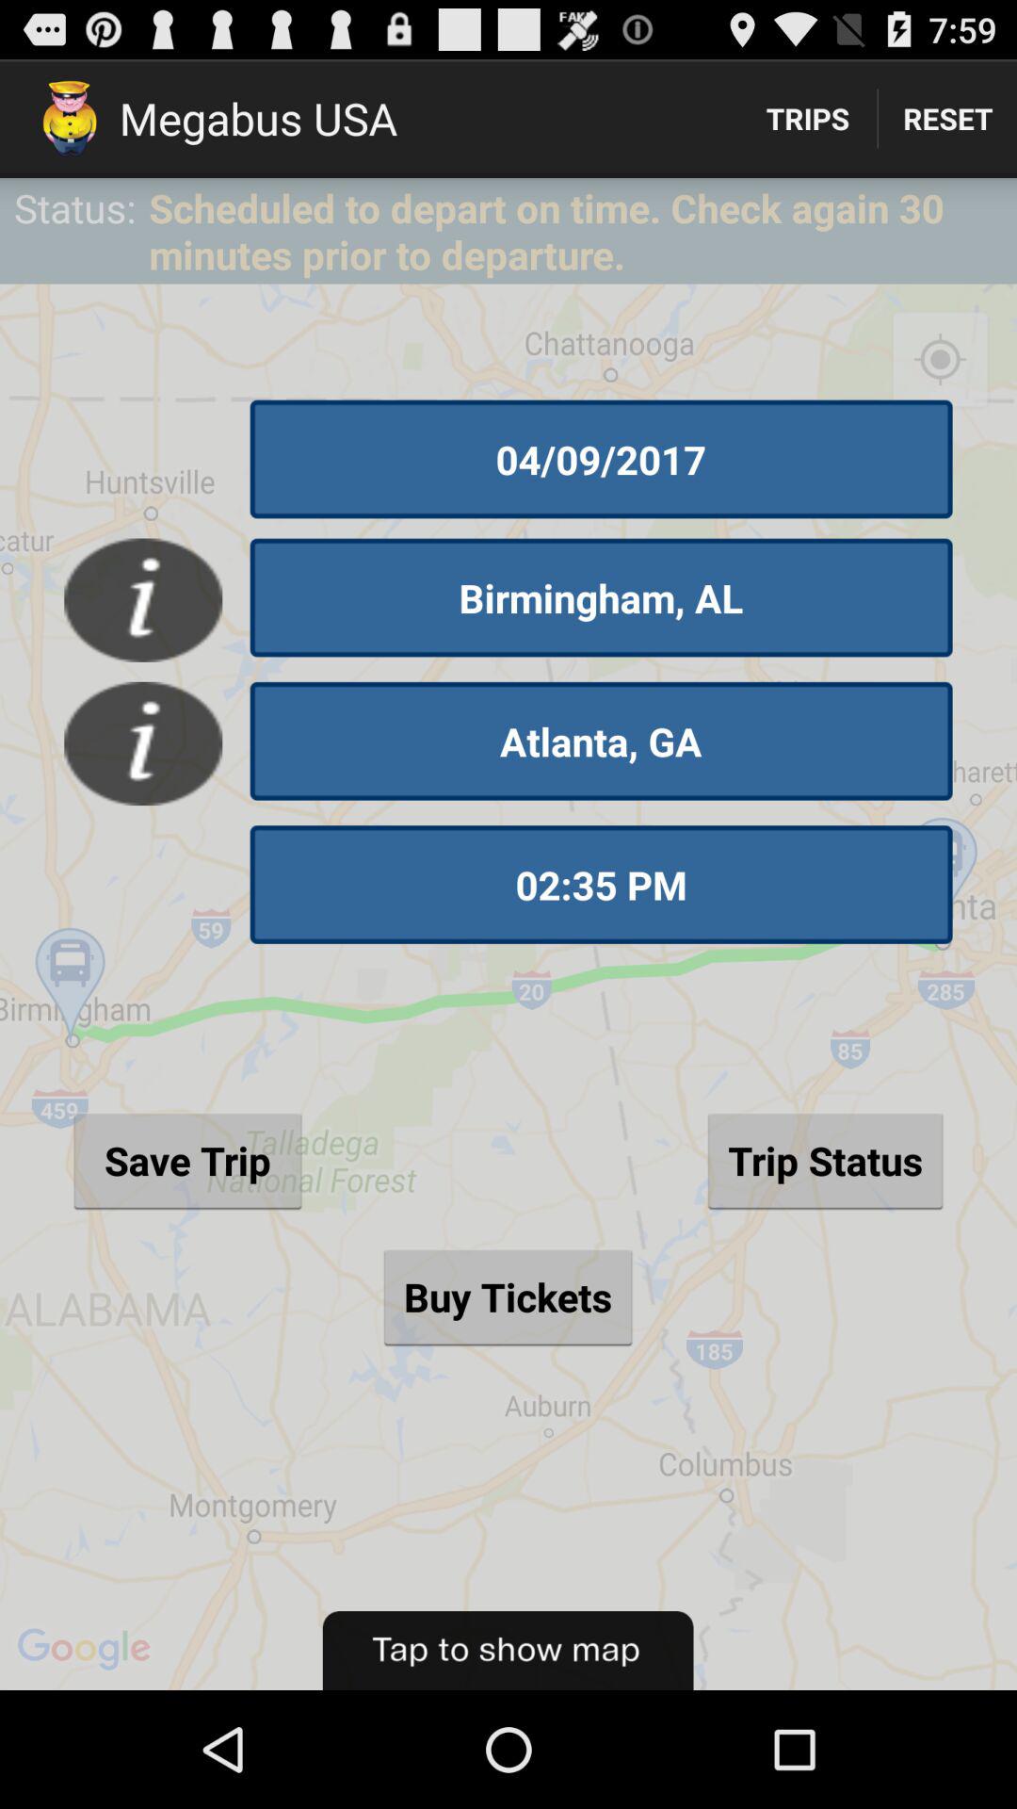 The image size is (1017, 1809). I want to click on tap the item below buy tickets button, so click(508, 1651).